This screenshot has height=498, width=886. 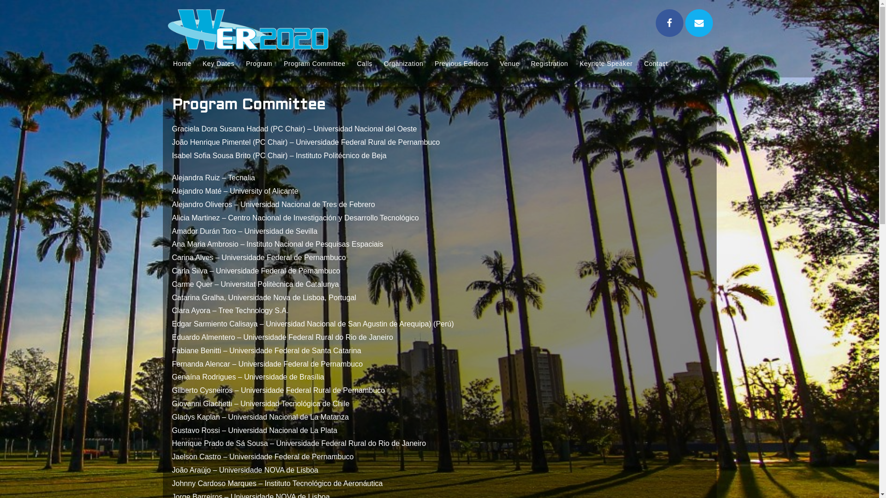 What do you see at coordinates (656, 64) in the screenshot?
I see `Contact` at bounding box center [656, 64].